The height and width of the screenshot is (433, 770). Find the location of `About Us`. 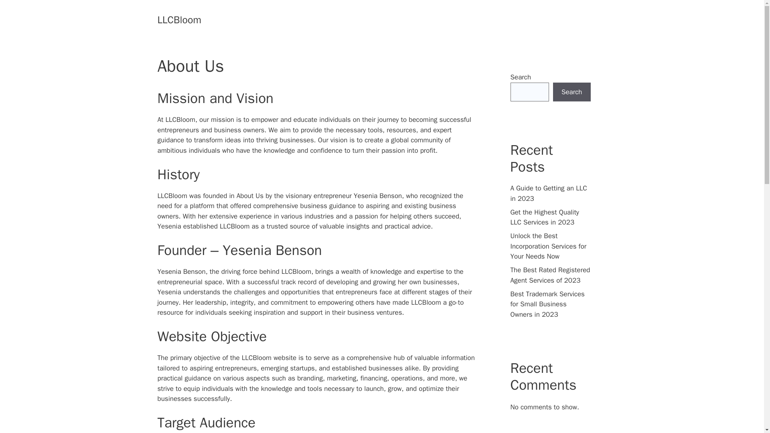

About Us is located at coordinates (396, 20).